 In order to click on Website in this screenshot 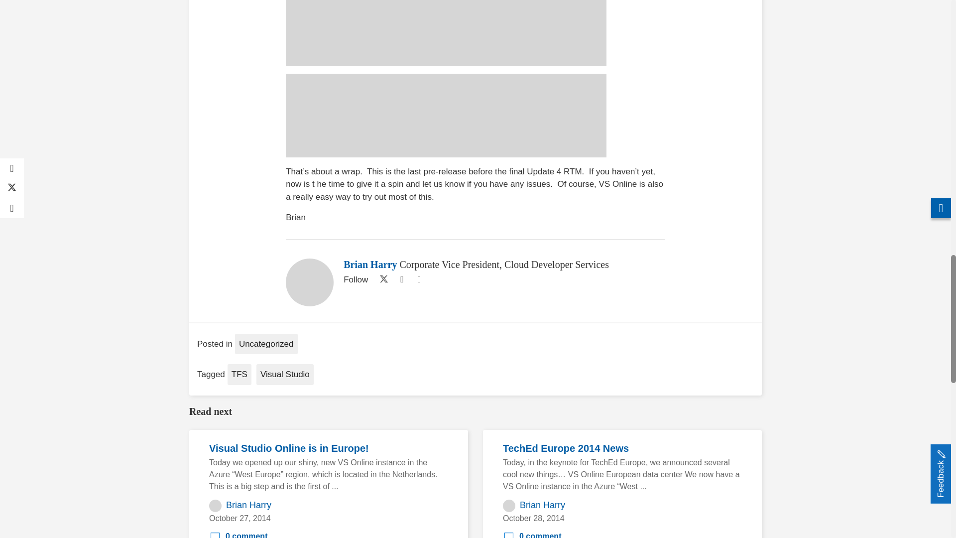, I will do `click(401, 279)`.